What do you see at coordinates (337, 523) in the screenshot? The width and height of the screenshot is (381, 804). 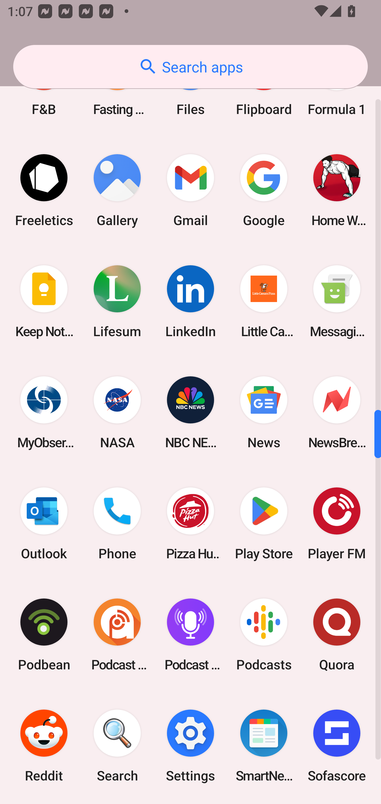 I see `Player FM` at bounding box center [337, 523].